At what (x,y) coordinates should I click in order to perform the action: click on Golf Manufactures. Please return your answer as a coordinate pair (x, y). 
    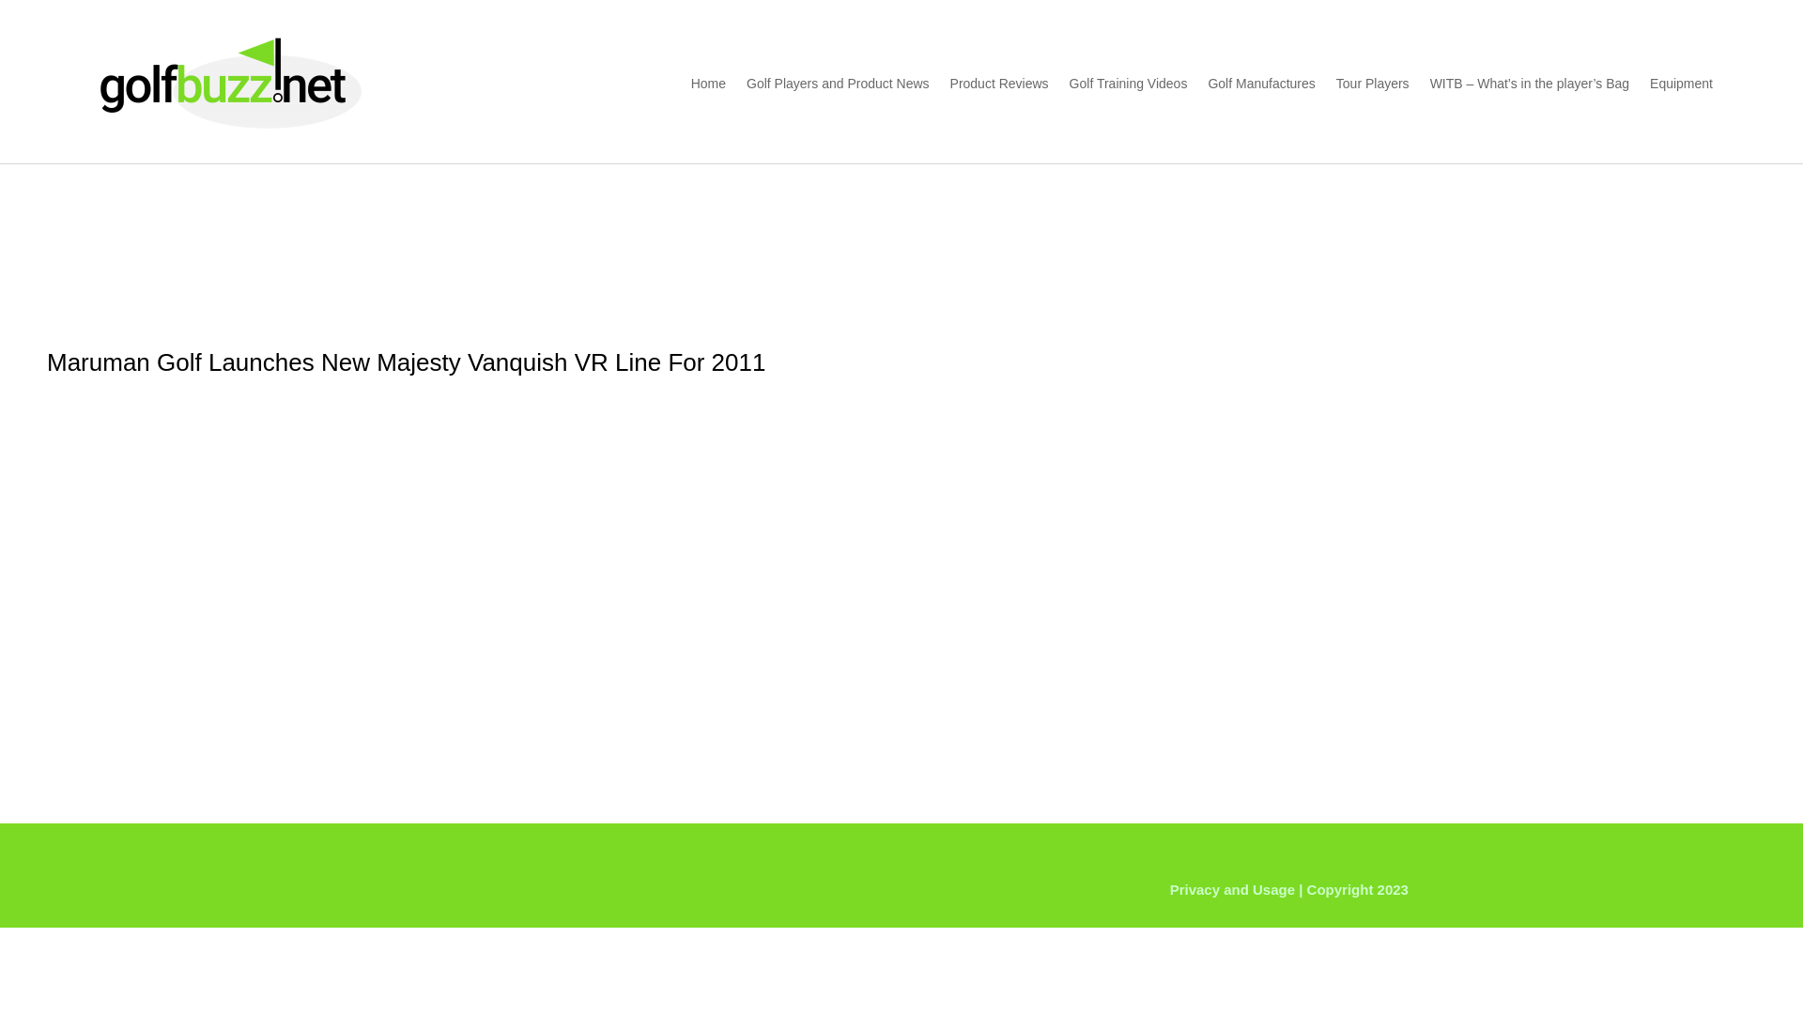
    Looking at the image, I should click on (1260, 83).